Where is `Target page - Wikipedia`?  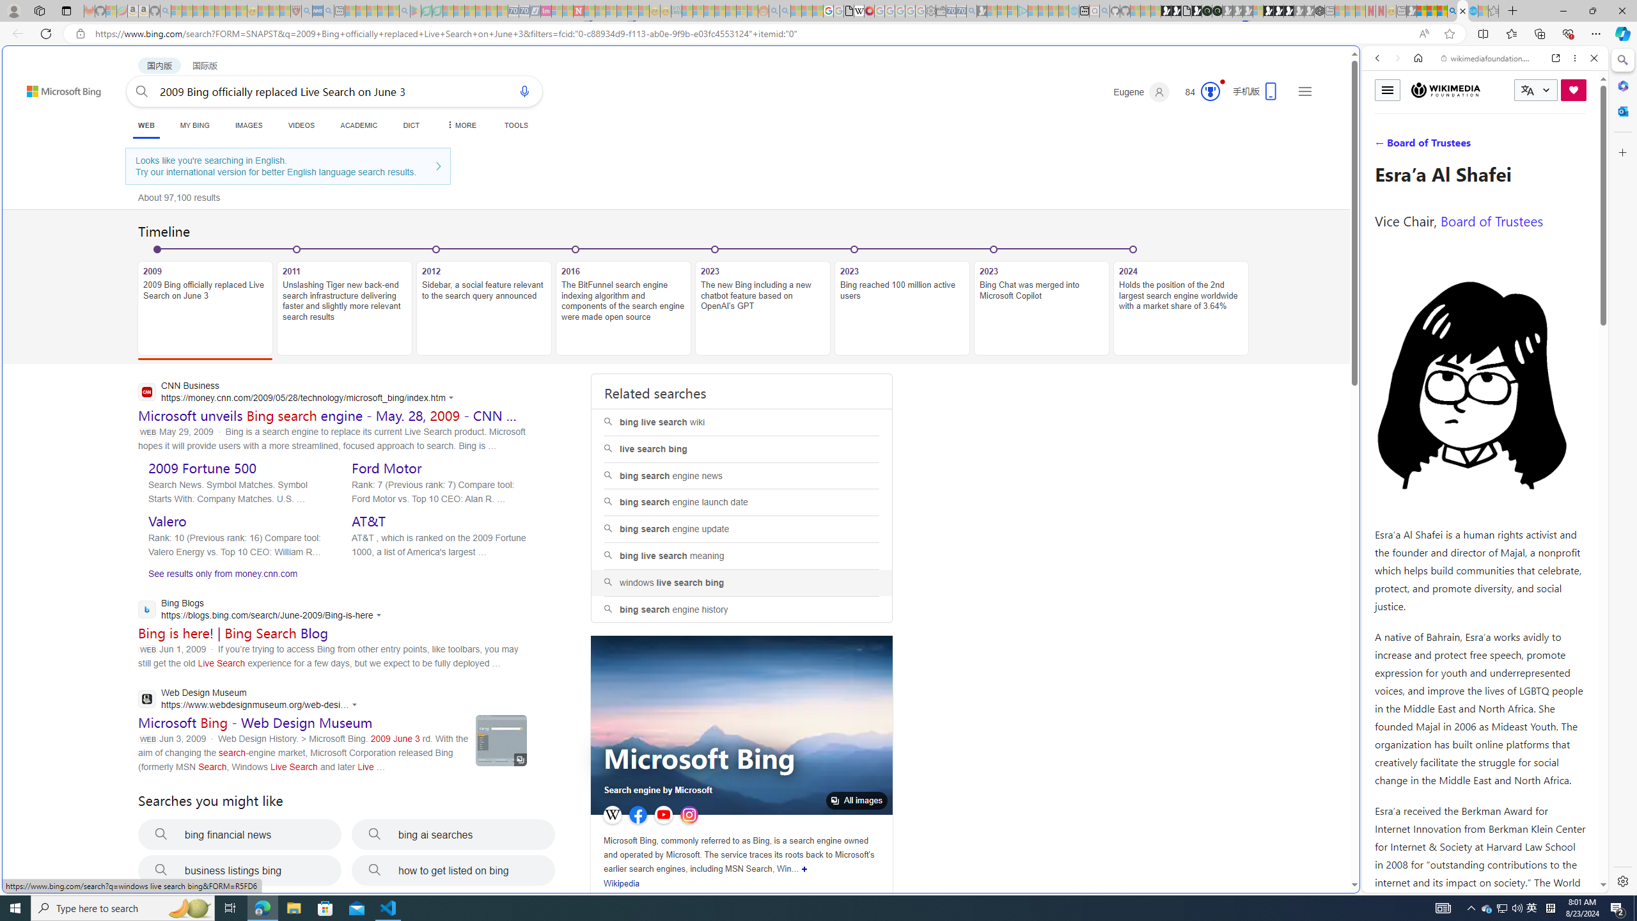 Target page - Wikipedia is located at coordinates (858, 11).